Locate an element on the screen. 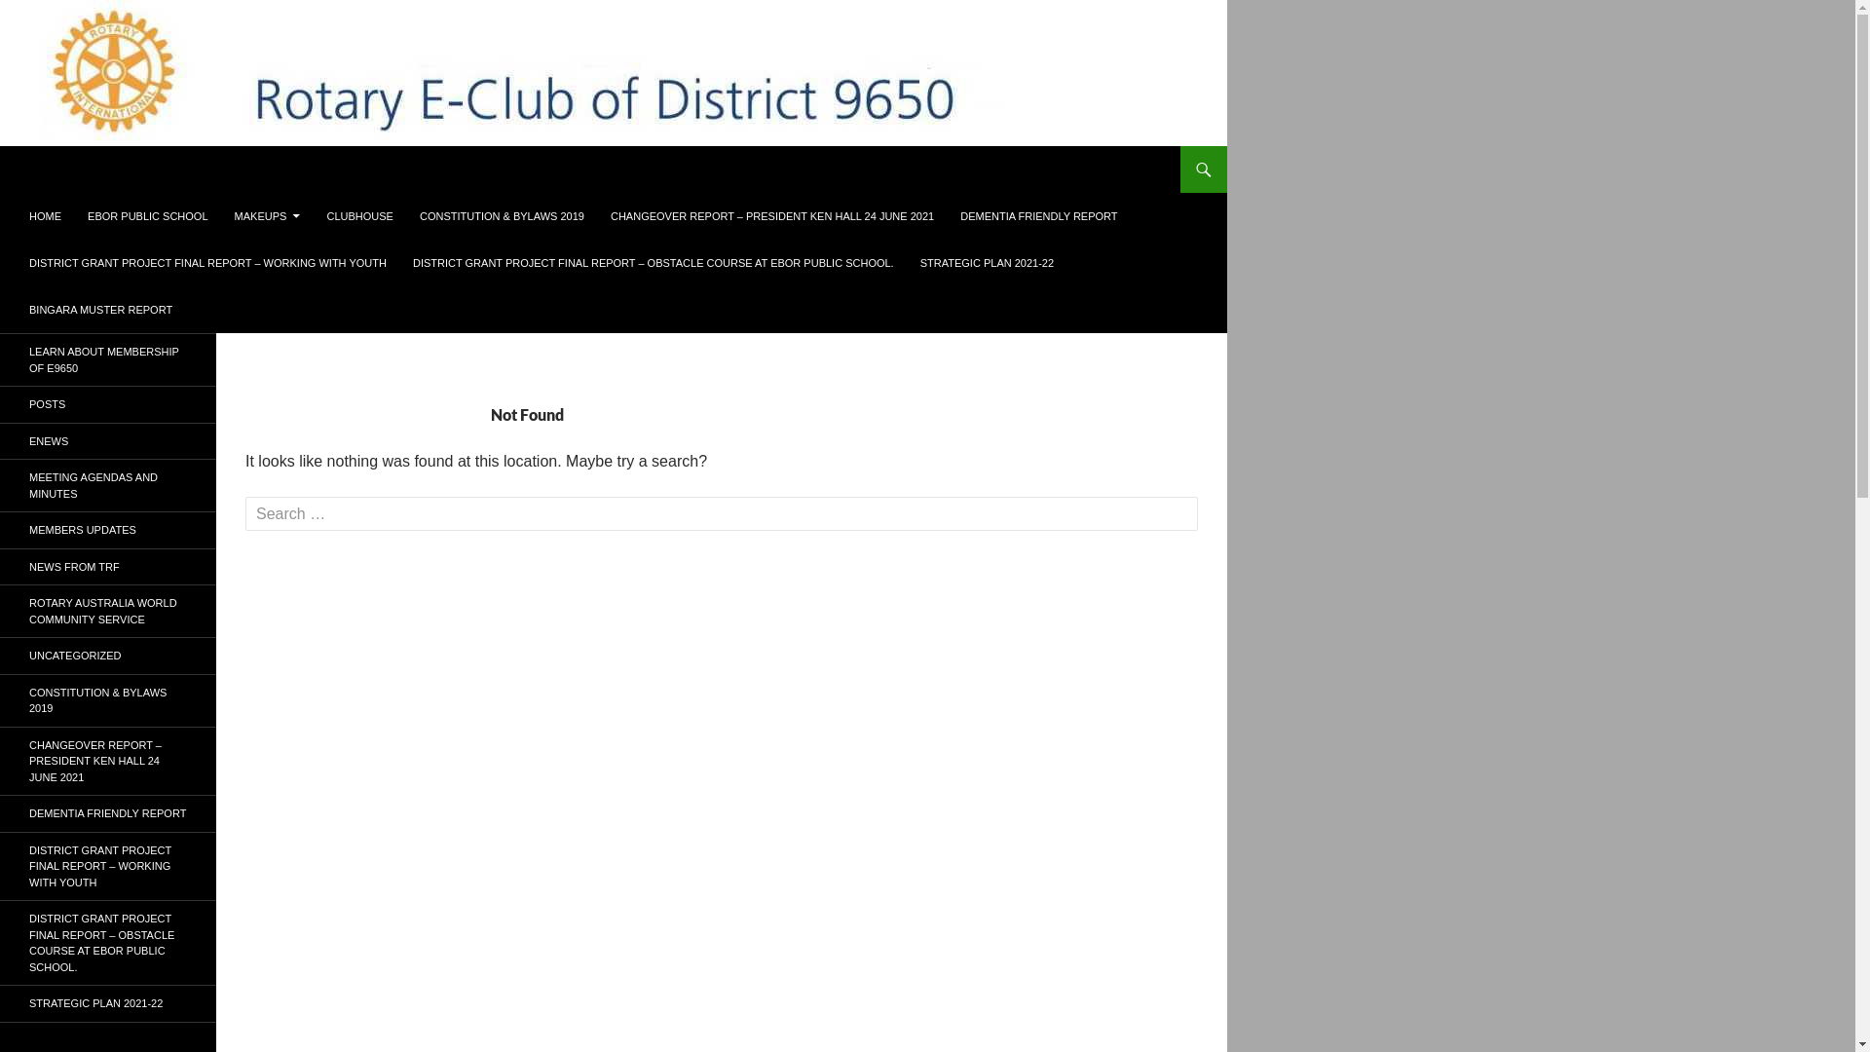 This screenshot has height=1052, width=1870. EBOR PUBLIC SCHOOL is located at coordinates (148, 216).